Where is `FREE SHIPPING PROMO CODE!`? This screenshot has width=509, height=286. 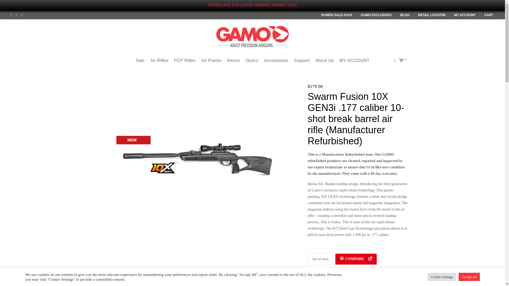
FREE SHIPPING PROMO CODE! is located at coordinates (271, 5).